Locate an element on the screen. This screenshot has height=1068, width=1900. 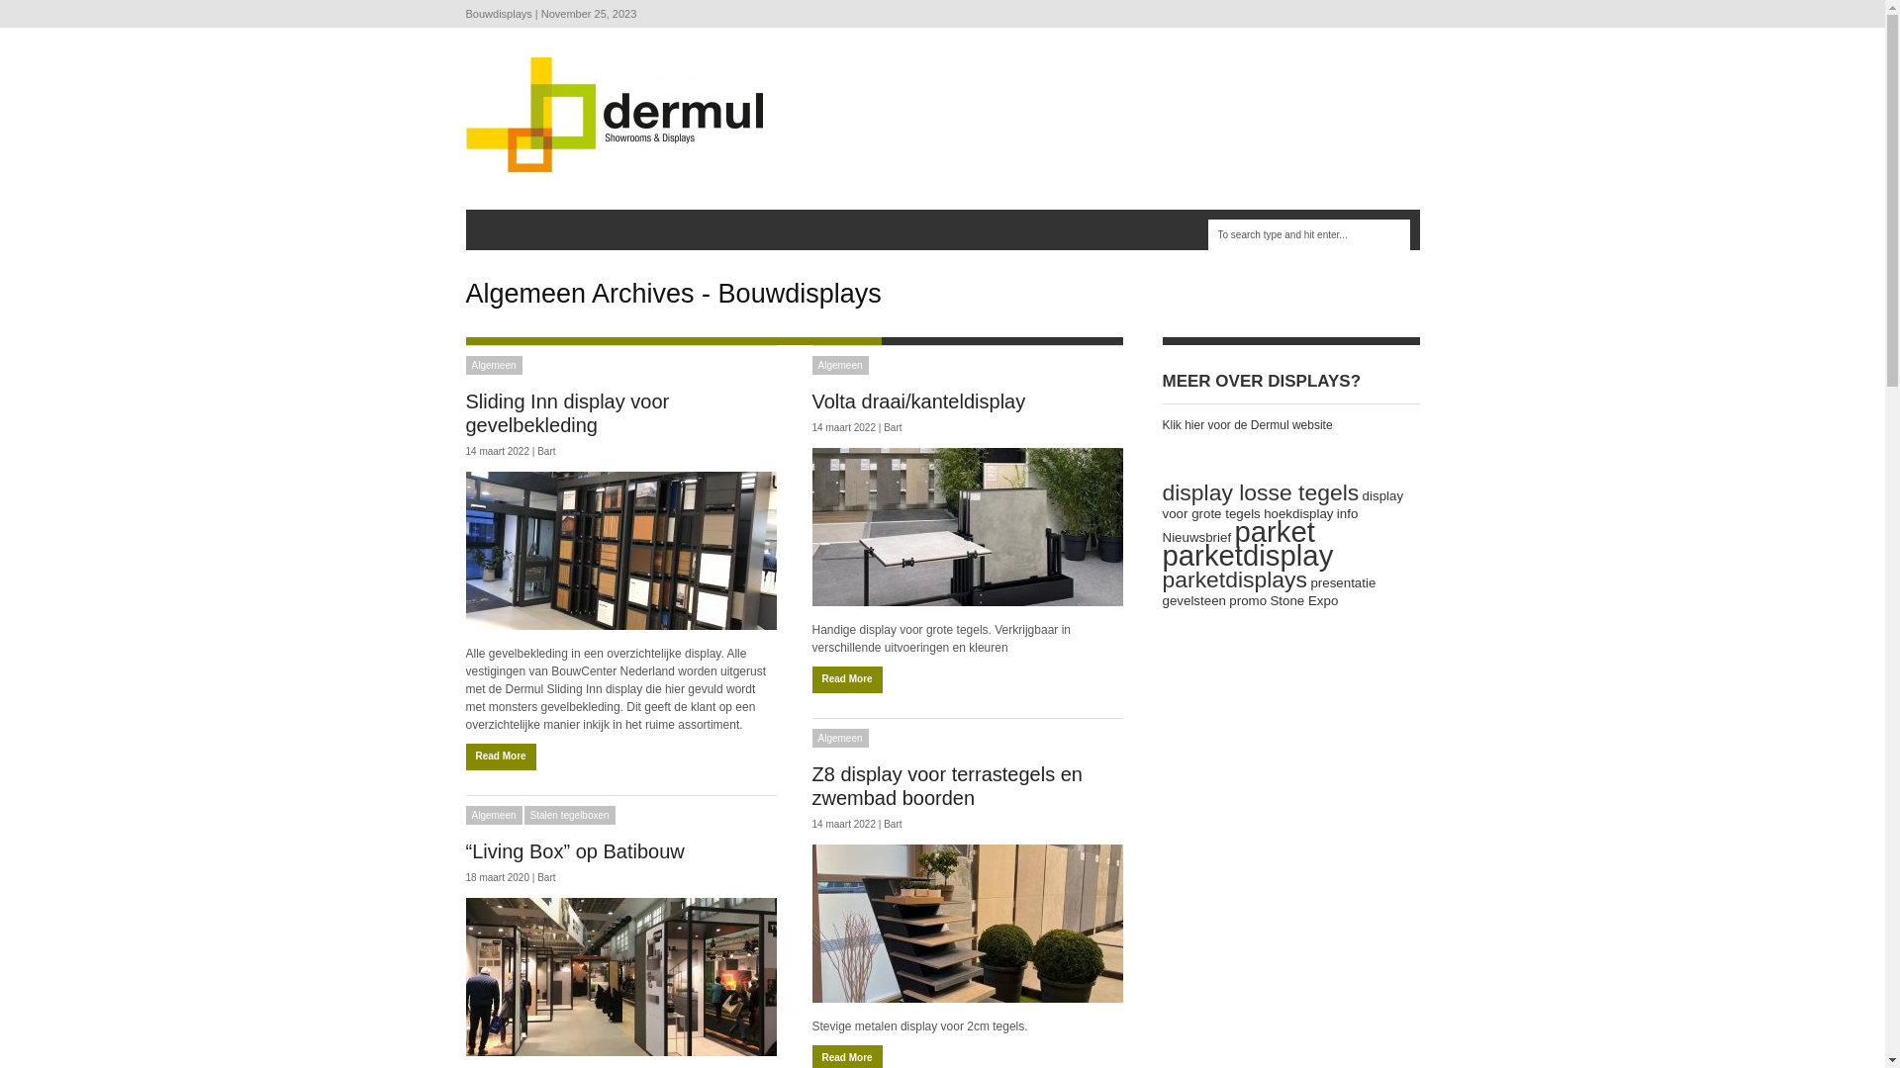
Z8 display voor terrastegels en zwembad boorden is located at coordinates (946, 786).